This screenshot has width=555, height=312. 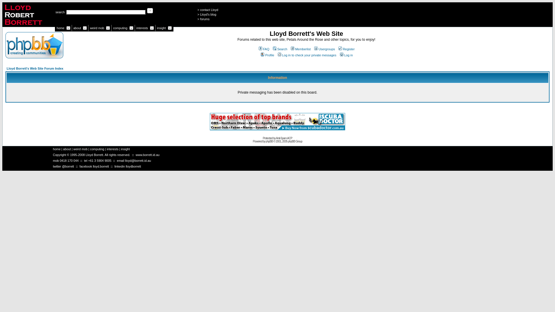 What do you see at coordinates (208, 14) in the screenshot?
I see `Lloyd's blog` at bounding box center [208, 14].